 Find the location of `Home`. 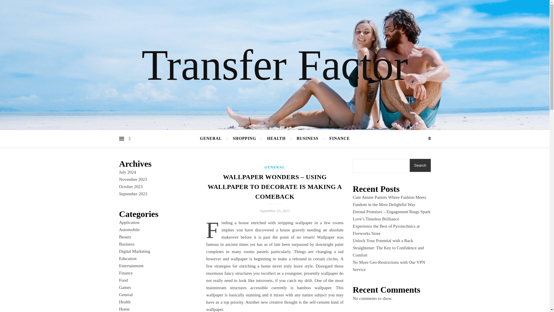

Home is located at coordinates (124, 309).